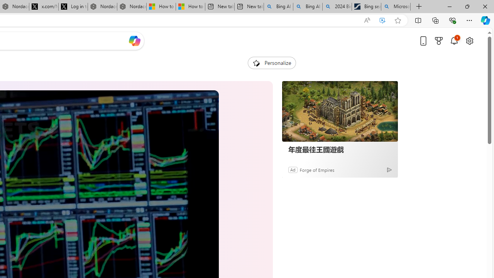 Image resolution: width=494 pixels, height=278 pixels. What do you see at coordinates (469, 20) in the screenshot?
I see `Settings and more (Alt+F)` at bounding box center [469, 20].